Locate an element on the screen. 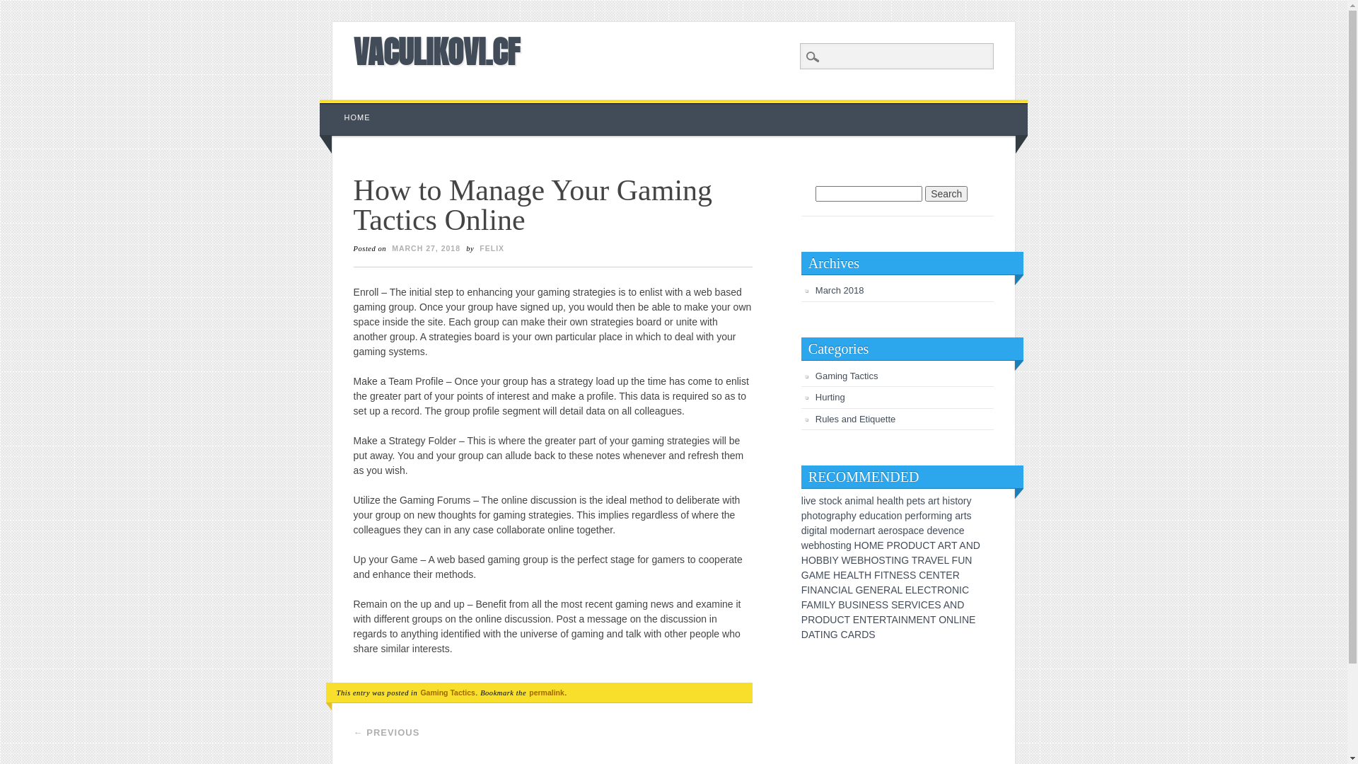  o is located at coordinates (841, 531).